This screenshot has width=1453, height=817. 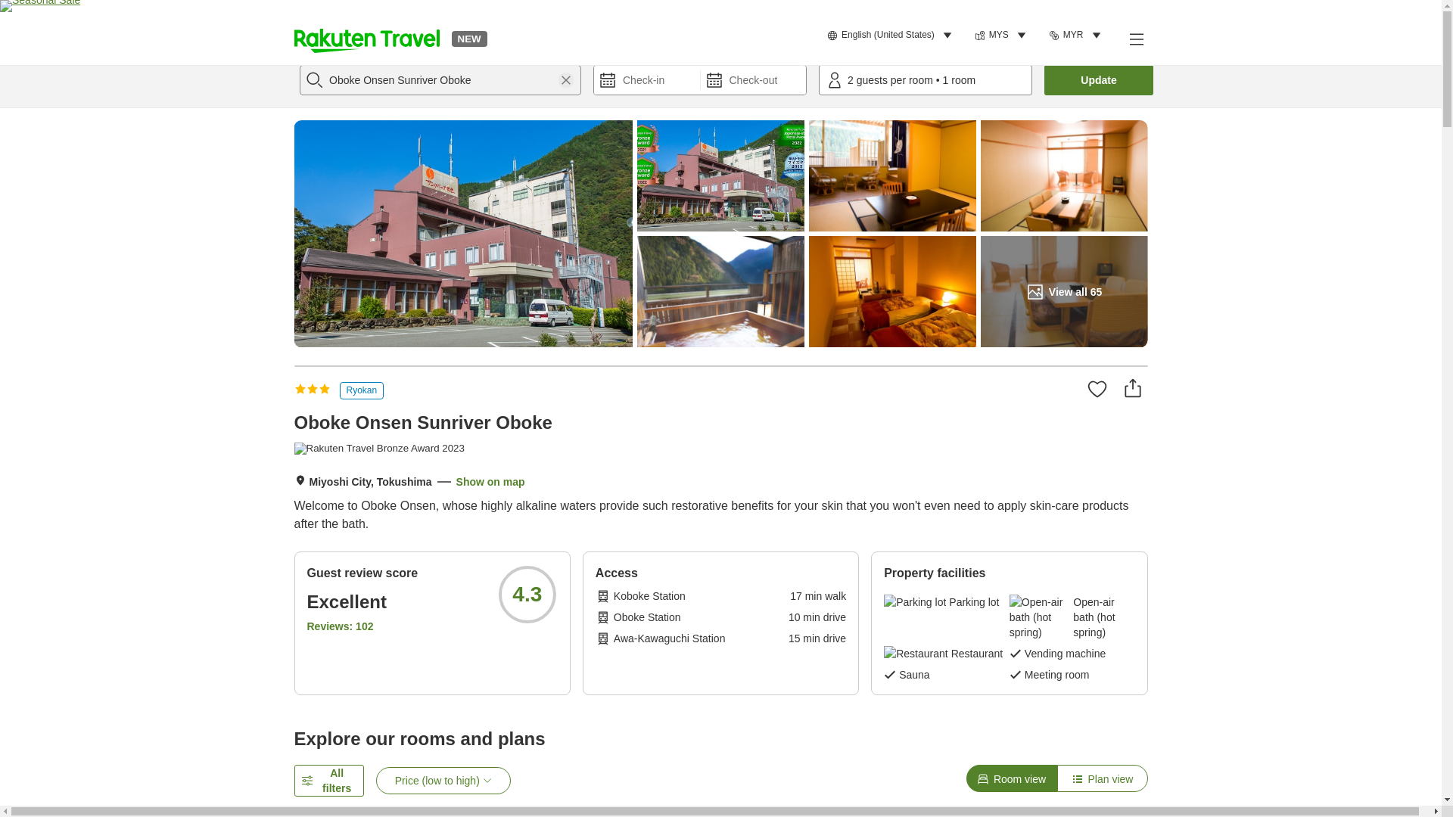 I want to click on All filters, so click(x=328, y=781).